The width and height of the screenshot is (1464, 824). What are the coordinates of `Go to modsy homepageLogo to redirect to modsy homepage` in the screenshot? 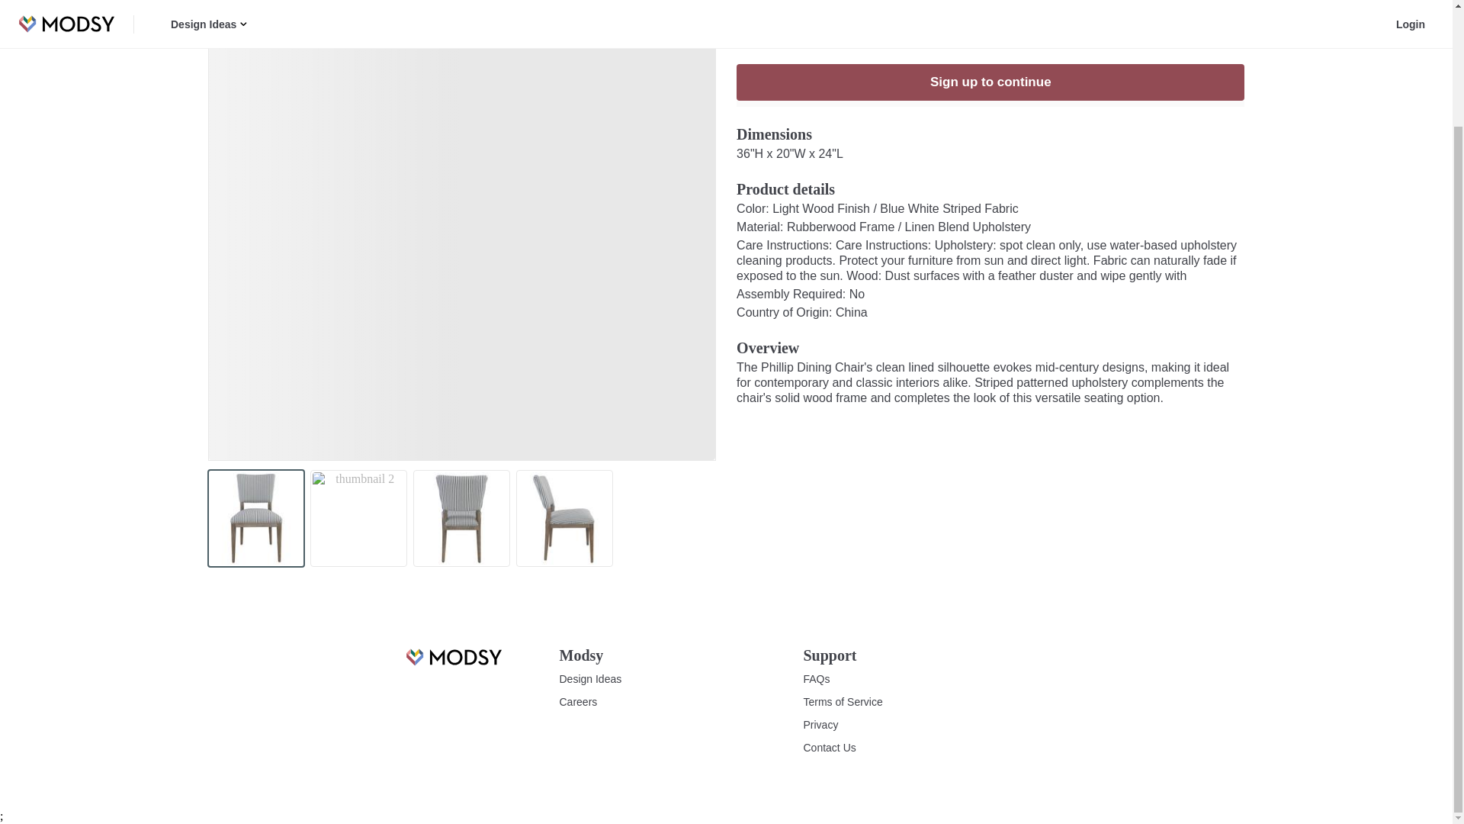 It's located at (453, 657).